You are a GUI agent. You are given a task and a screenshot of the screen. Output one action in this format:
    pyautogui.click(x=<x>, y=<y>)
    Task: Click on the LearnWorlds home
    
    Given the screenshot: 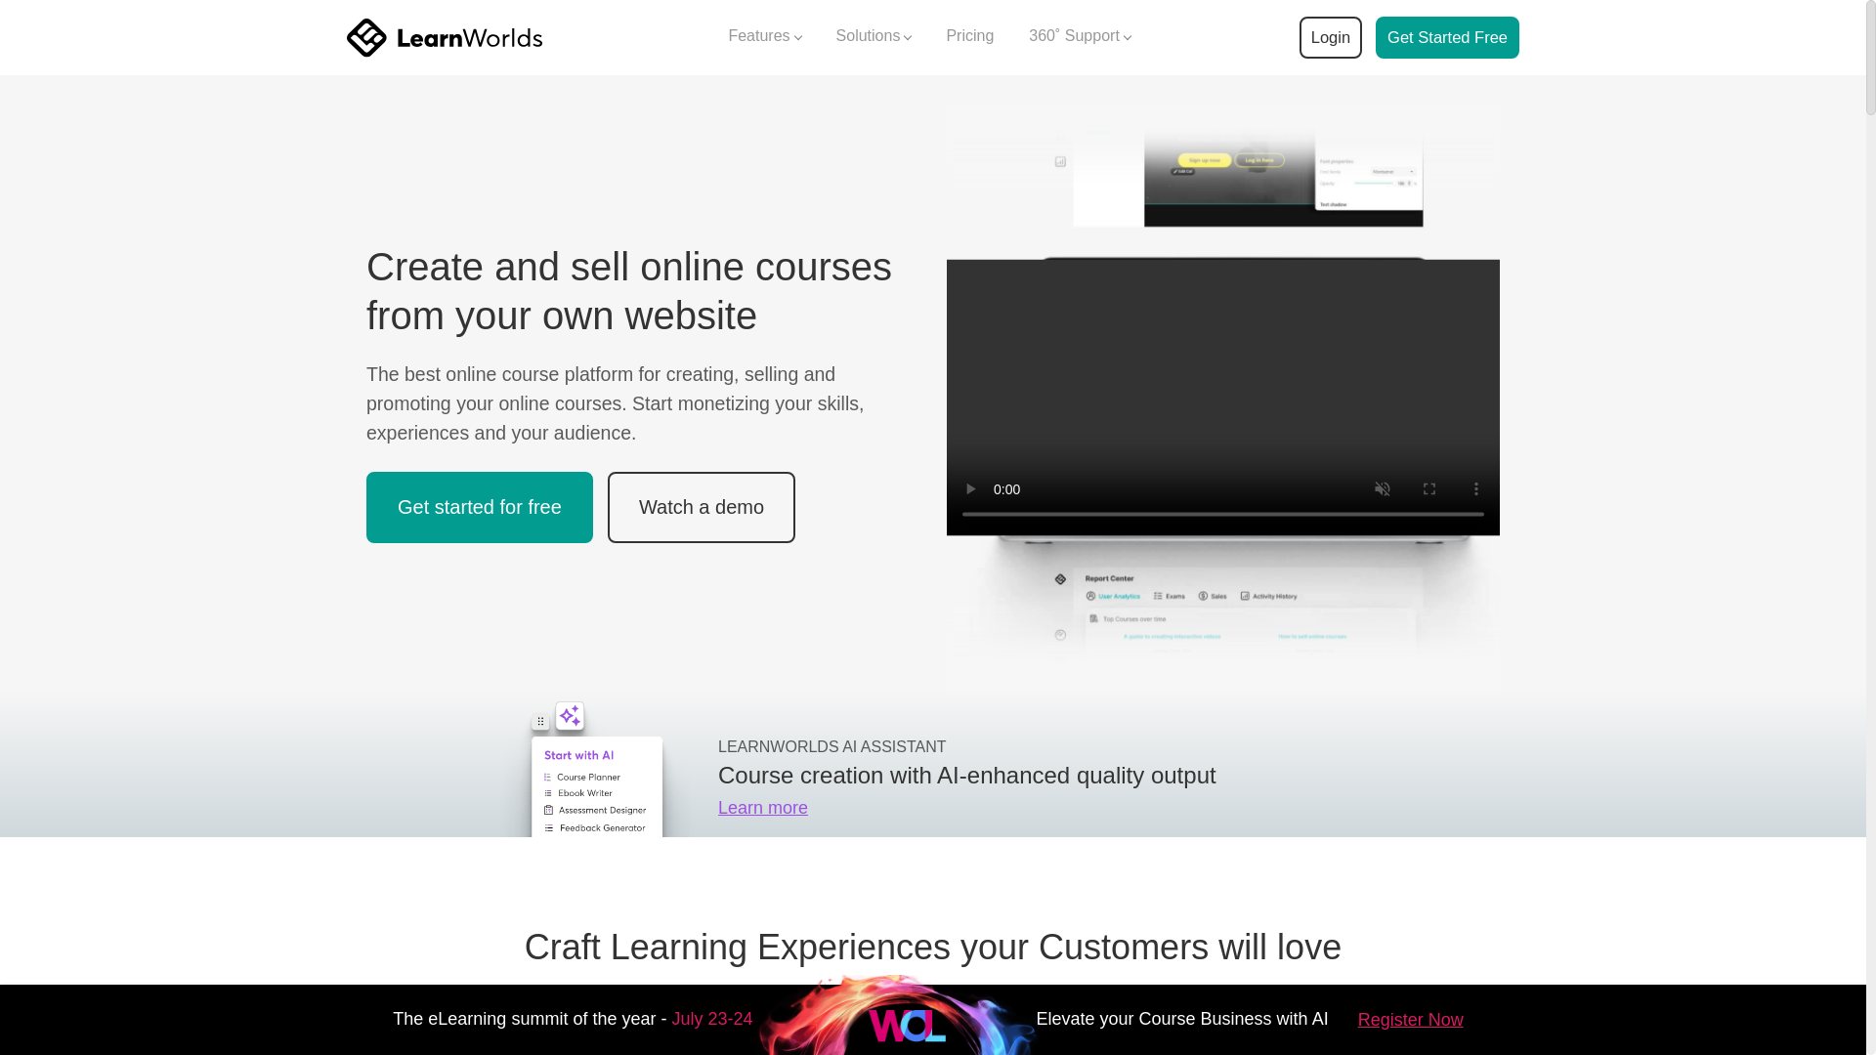 What is the action you would take?
    pyautogui.click(x=444, y=37)
    